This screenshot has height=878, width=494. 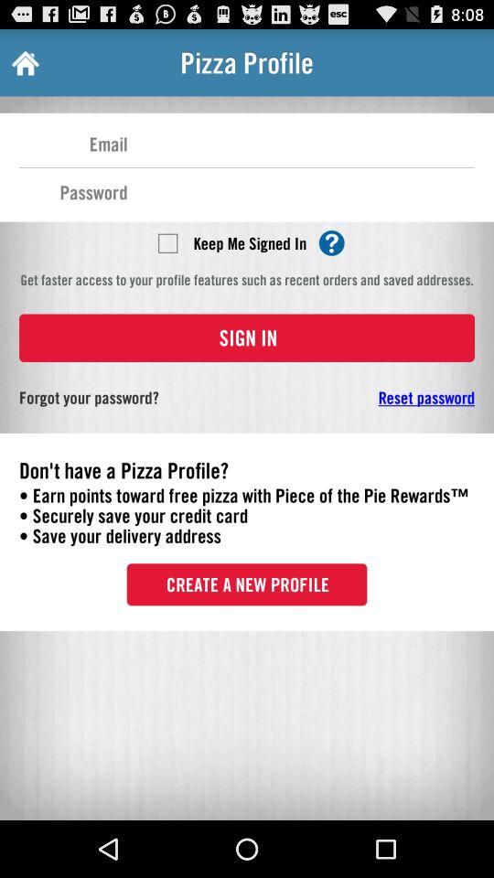 What do you see at coordinates (167, 242) in the screenshot?
I see `option for keep me signed in` at bounding box center [167, 242].